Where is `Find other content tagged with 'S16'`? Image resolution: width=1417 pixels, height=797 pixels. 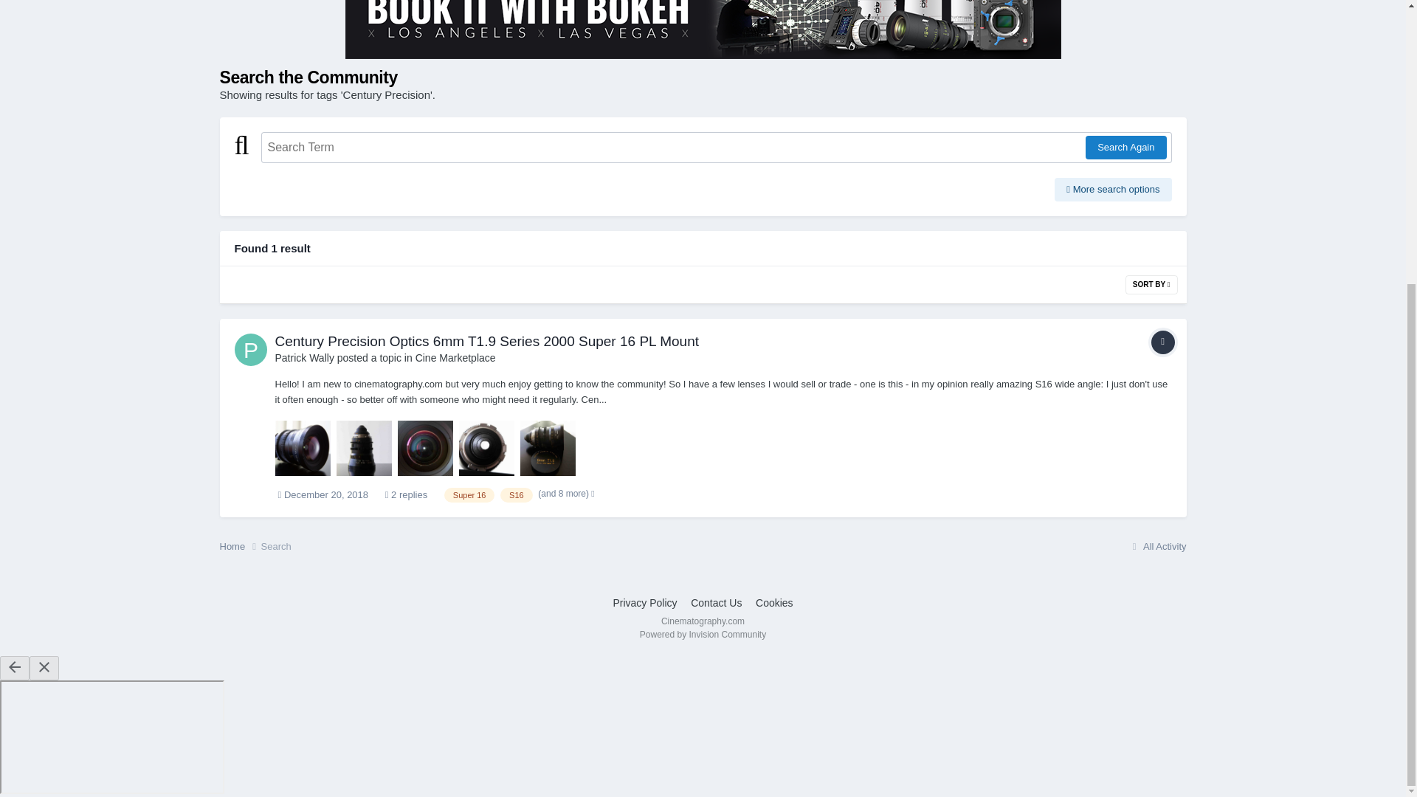
Find other content tagged with 'S16' is located at coordinates (516, 494).